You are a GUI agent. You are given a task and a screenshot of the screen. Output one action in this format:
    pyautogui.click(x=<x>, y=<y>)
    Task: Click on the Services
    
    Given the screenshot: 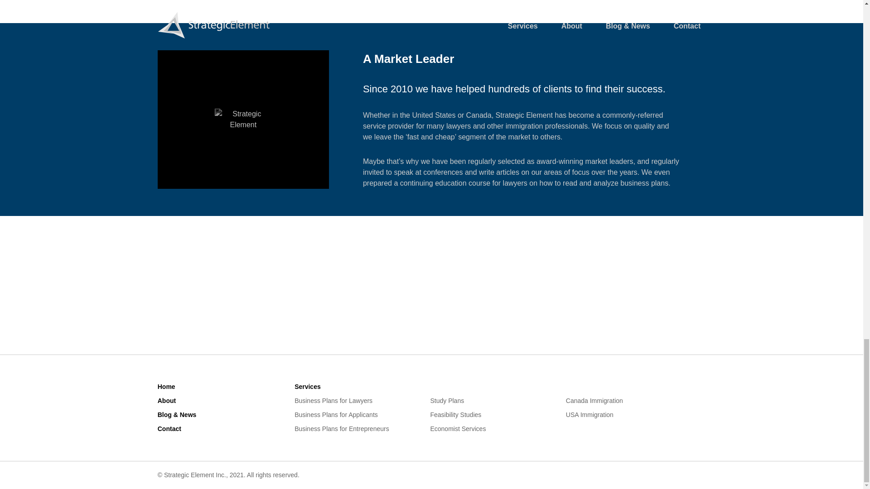 What is the action you would take?
    pyautogui.click(x=308, y=386)
    